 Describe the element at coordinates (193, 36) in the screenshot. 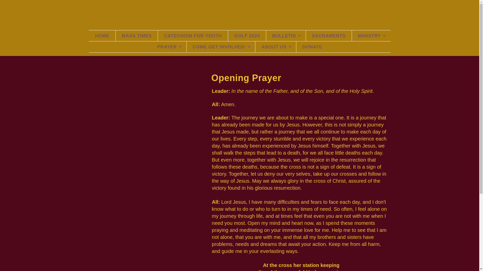

I see `CATECHISM FOR YOUTH` at that location.